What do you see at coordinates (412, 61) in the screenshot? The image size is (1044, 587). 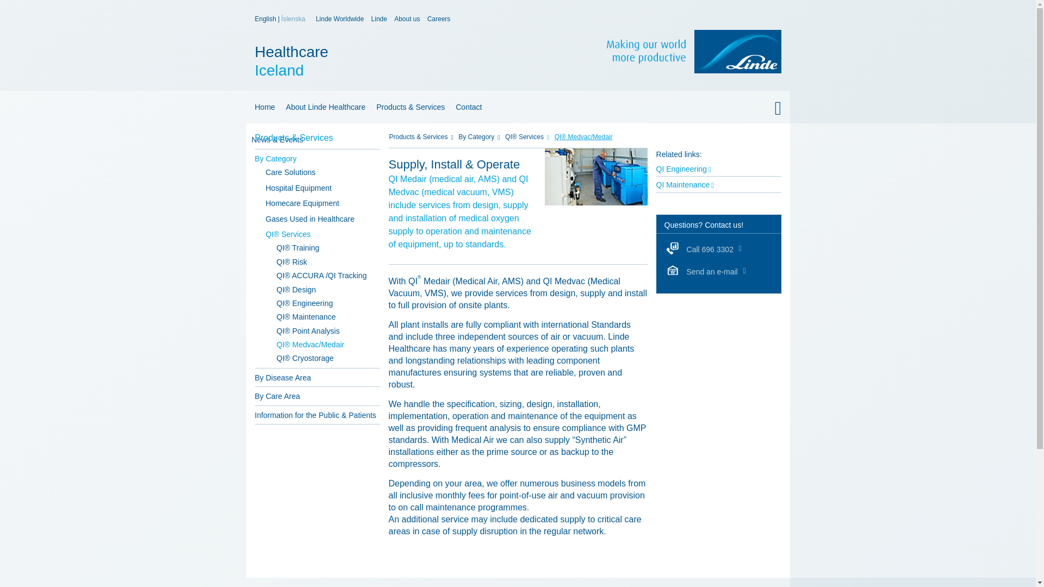 I see `Linde` at bounding box center [412, 61].